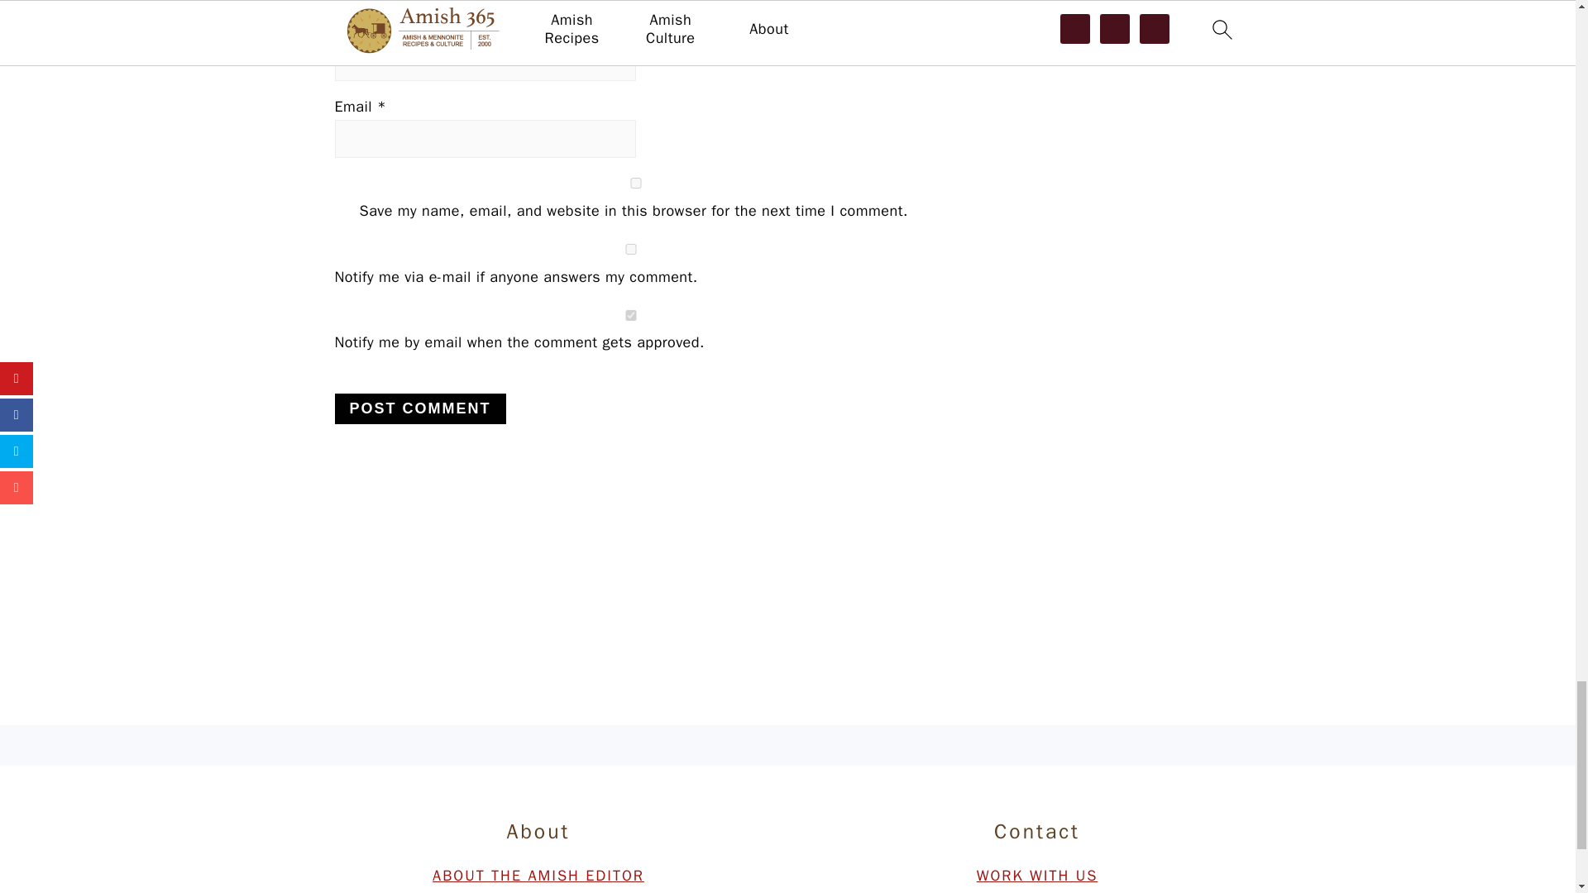 The width and height of the screenshot is (1588, 893). I want to click on Post Comment, so click(419, 408).